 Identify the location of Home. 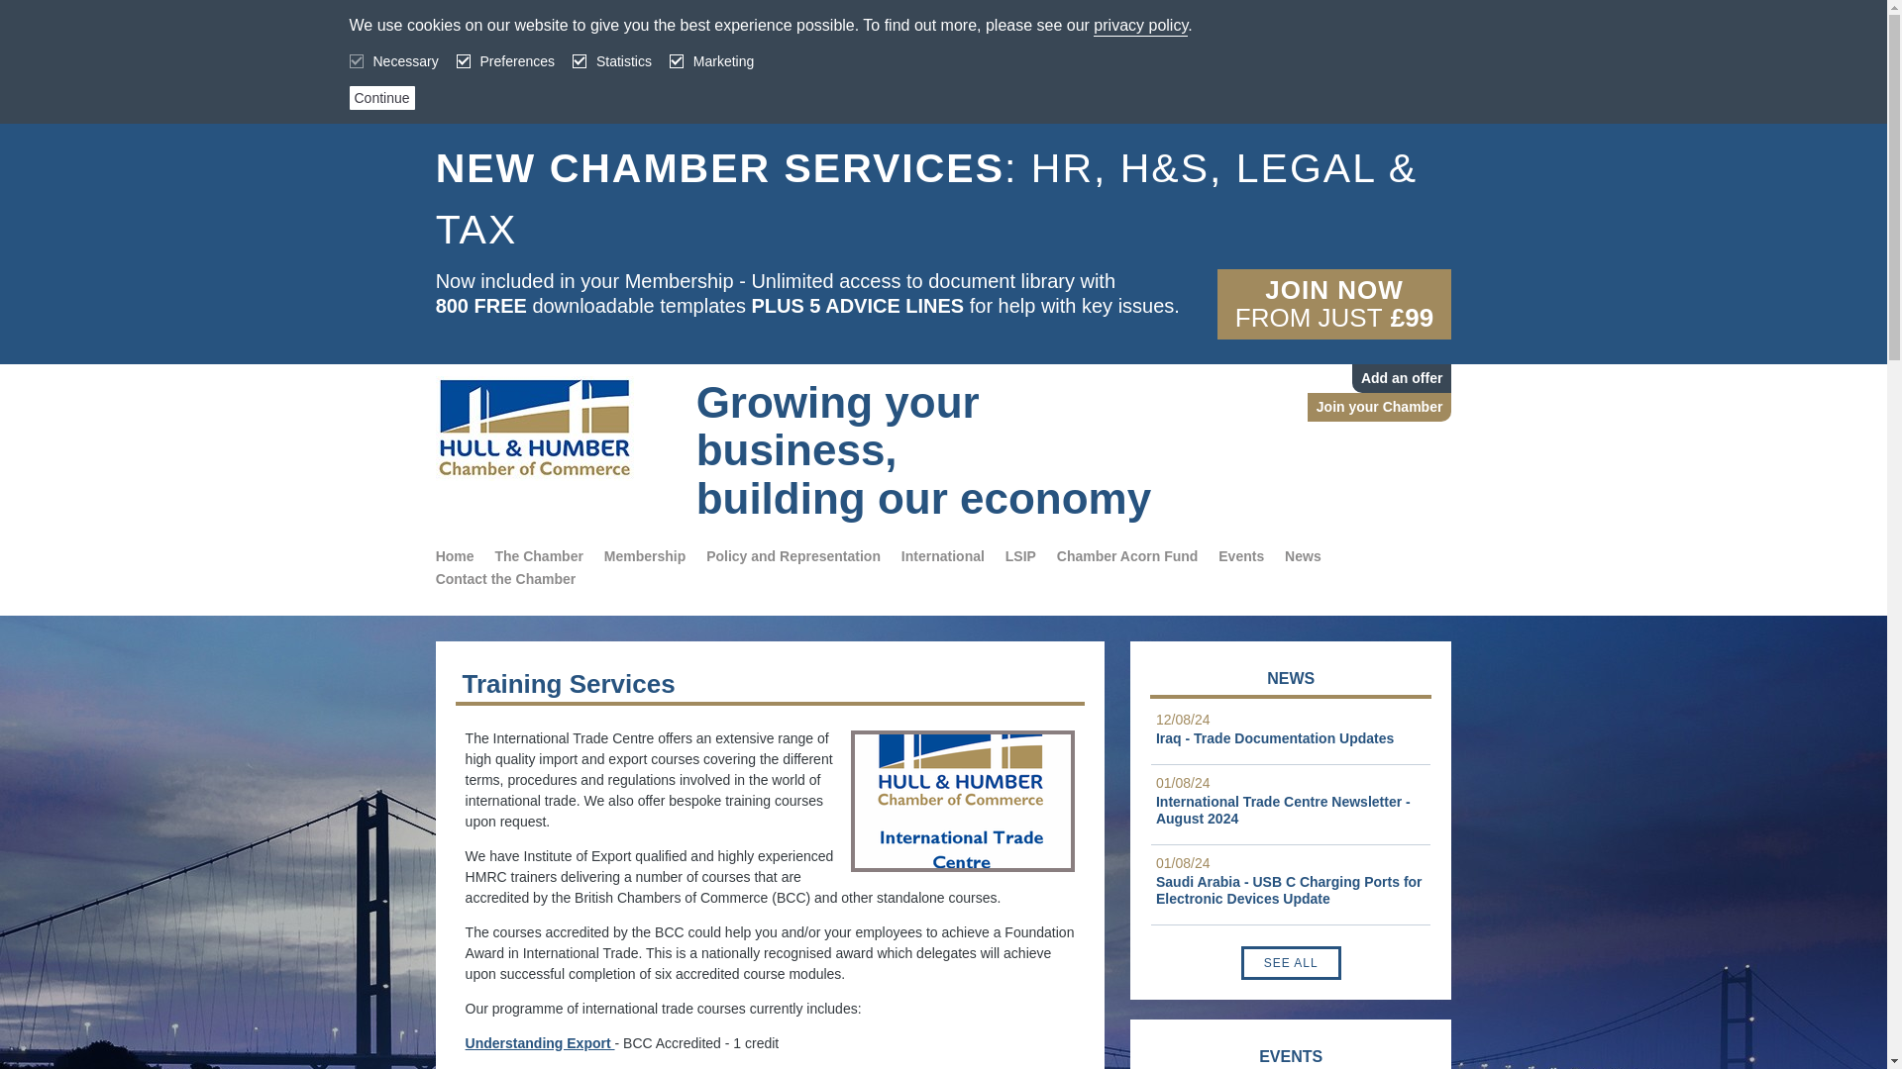
(454, 556).